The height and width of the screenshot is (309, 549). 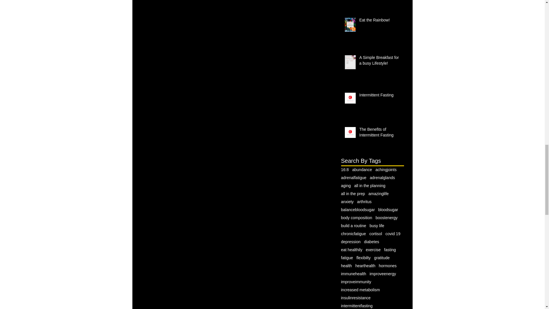 I want to click on A Simple Breakfast for a busy Lifestyle!, so click(x=379, y=62).